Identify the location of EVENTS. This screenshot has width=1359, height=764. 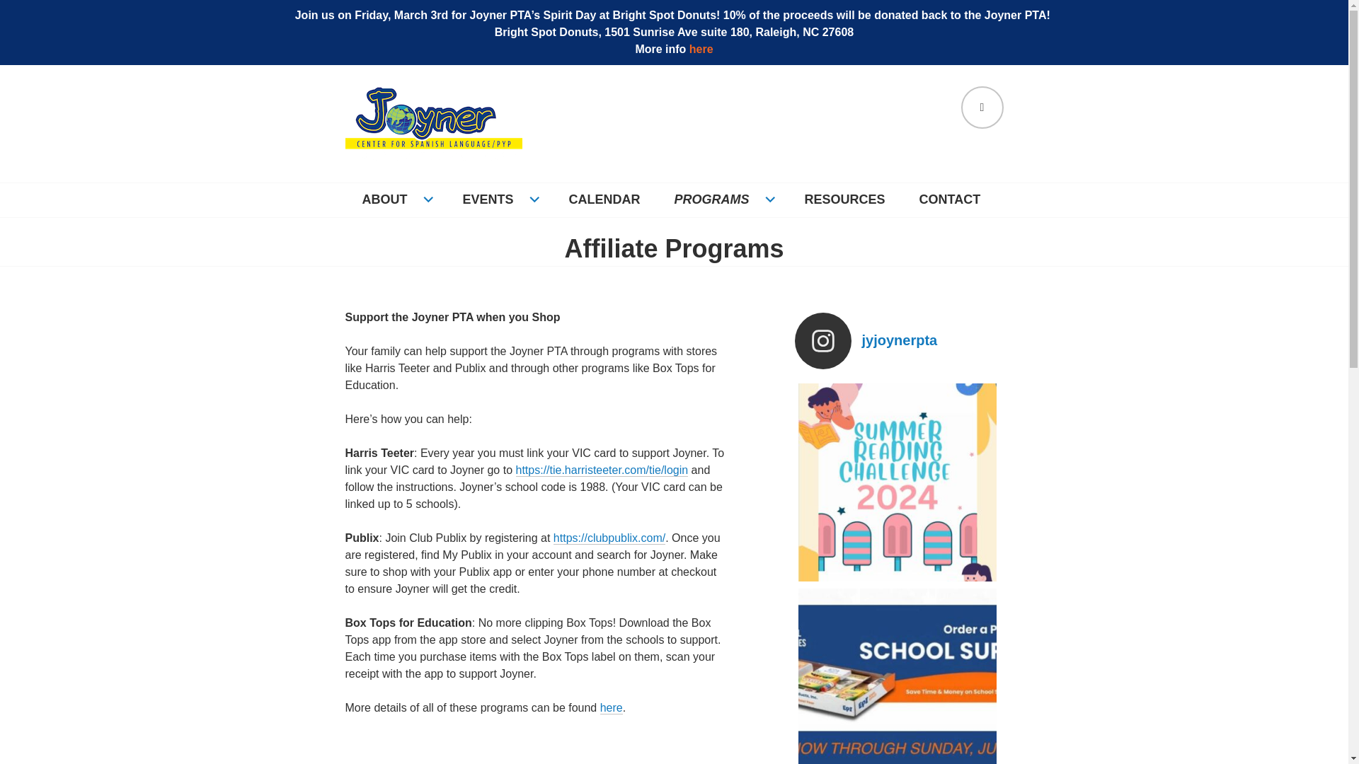
(498, 199).